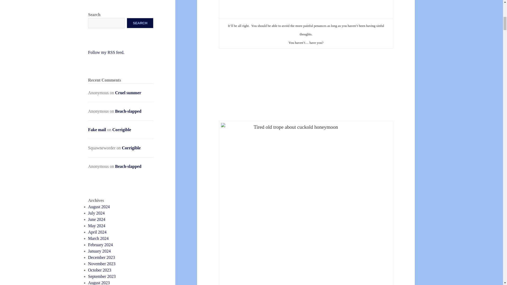 The width and height of the screenshot is (507, 285). Describe the element at coordinates (99, 207) in the screenshot. I see `August 2024` at that location.